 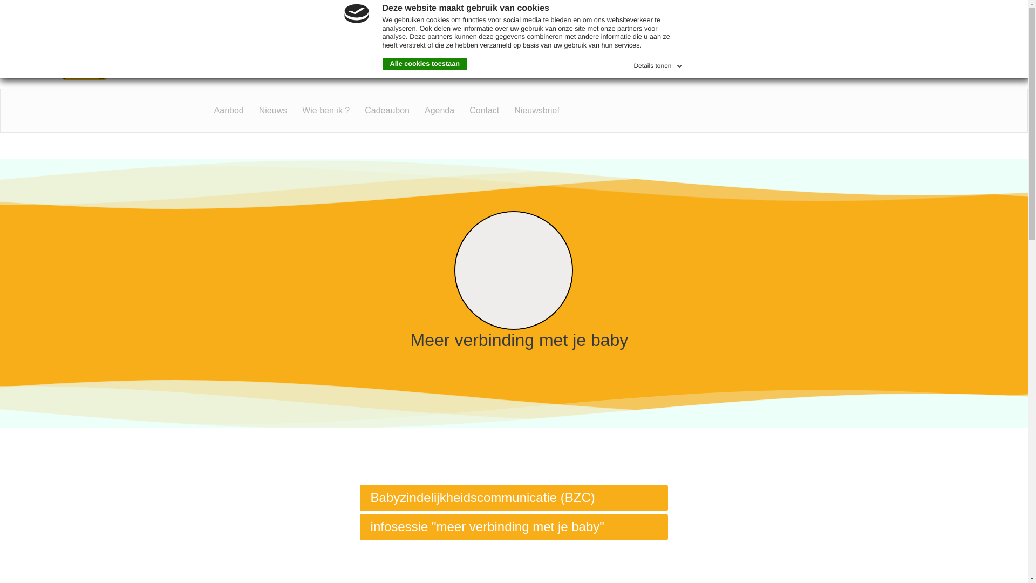 I want to click on Aanbod, so click(x=229, y=110).